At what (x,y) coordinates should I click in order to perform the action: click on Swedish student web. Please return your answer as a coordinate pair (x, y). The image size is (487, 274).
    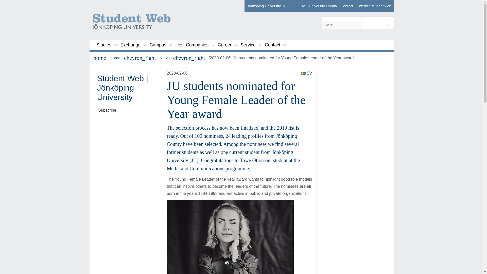
    Looking at the image, I should click on (374, 6).